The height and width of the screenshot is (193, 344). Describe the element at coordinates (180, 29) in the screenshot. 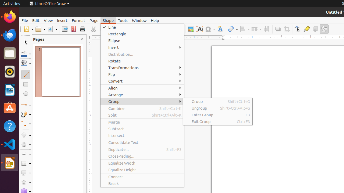

I see `Zoom & Pan` at that location.